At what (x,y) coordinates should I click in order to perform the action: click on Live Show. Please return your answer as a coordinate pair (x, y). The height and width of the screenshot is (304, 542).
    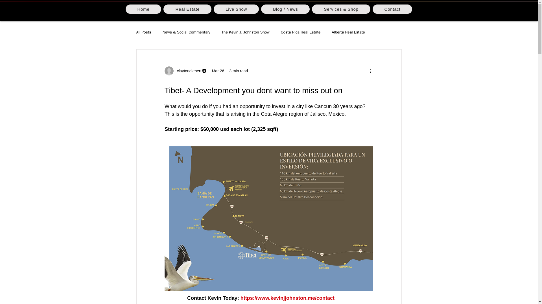
    Looking at the image, I should click on (236, 9).